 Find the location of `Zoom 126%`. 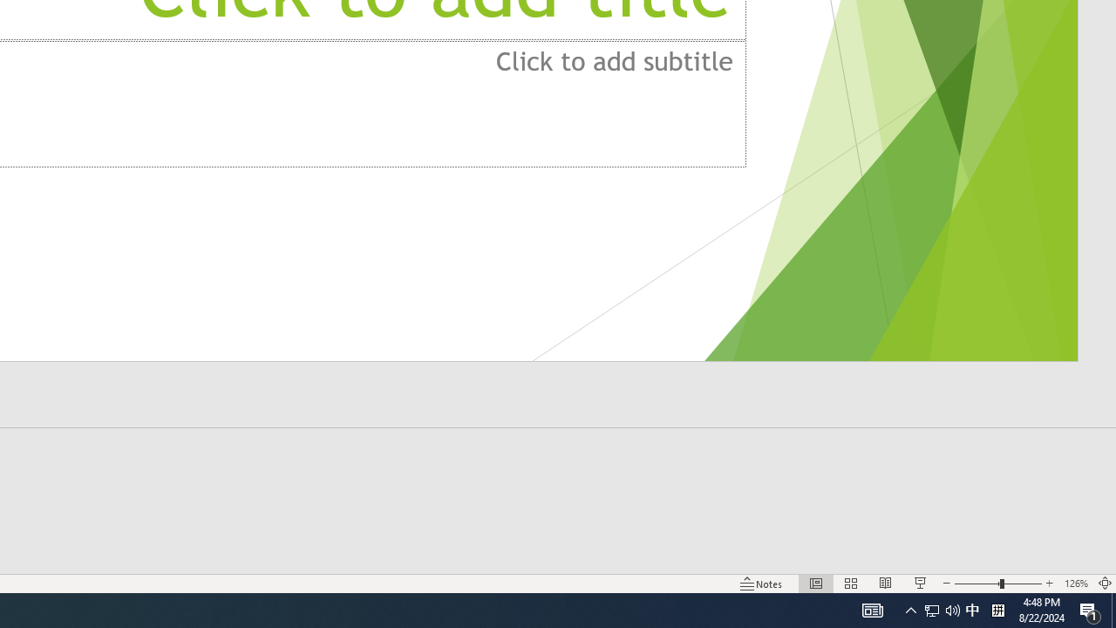

Zoom 126% is located at coordinates (1076, 583).